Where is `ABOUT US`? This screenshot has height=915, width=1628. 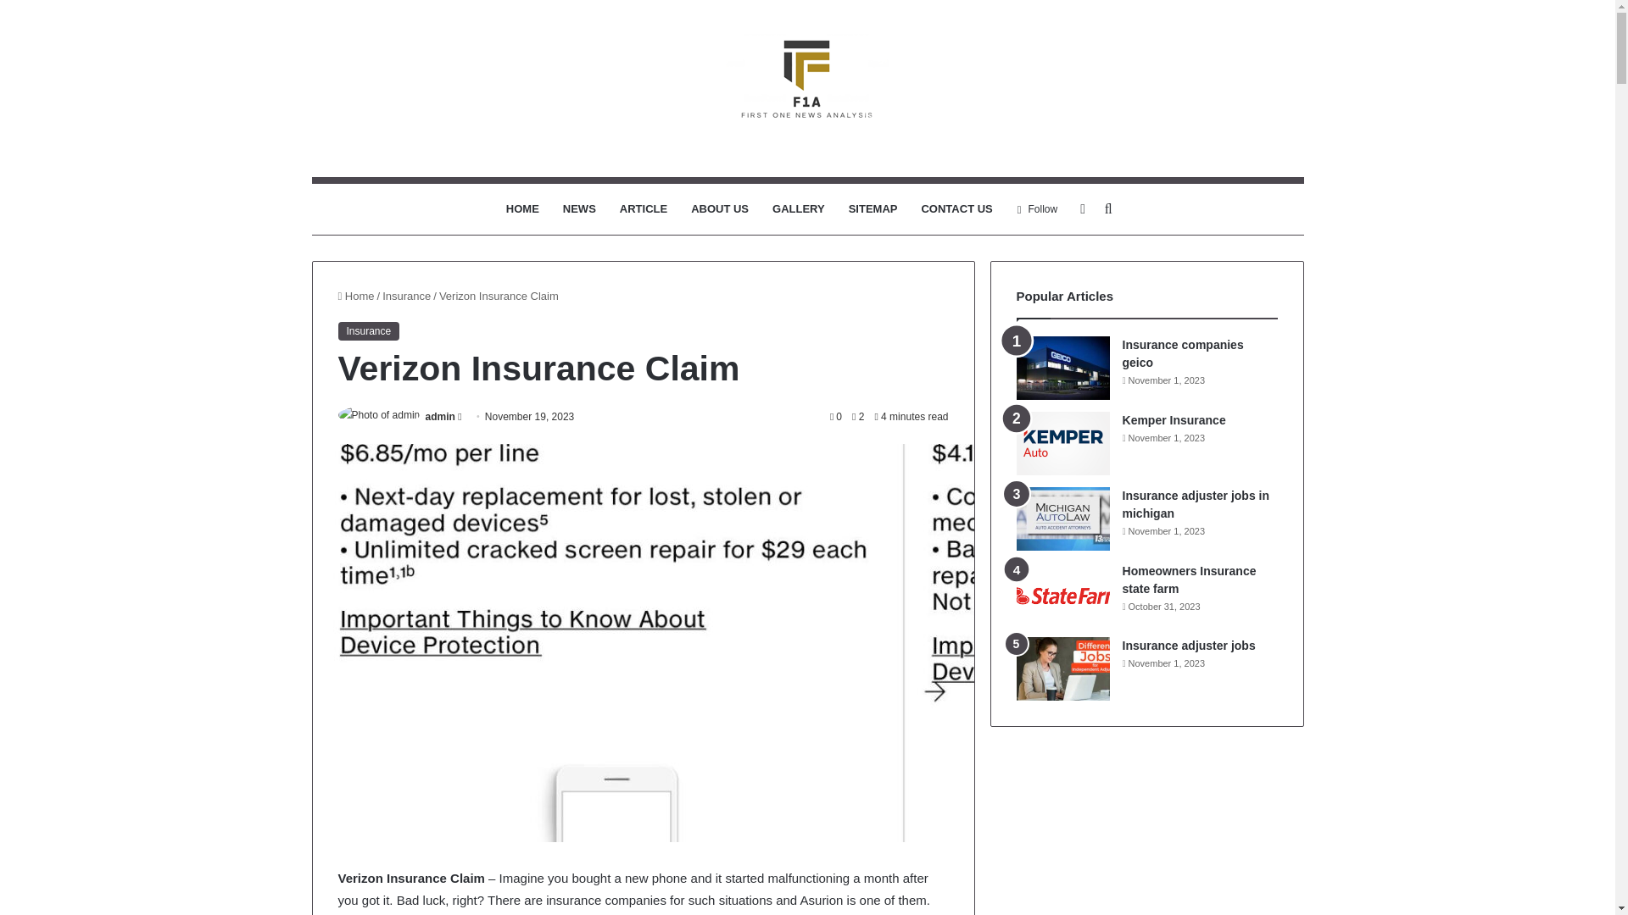
ABOUT US is located at coordinates (719, 208).